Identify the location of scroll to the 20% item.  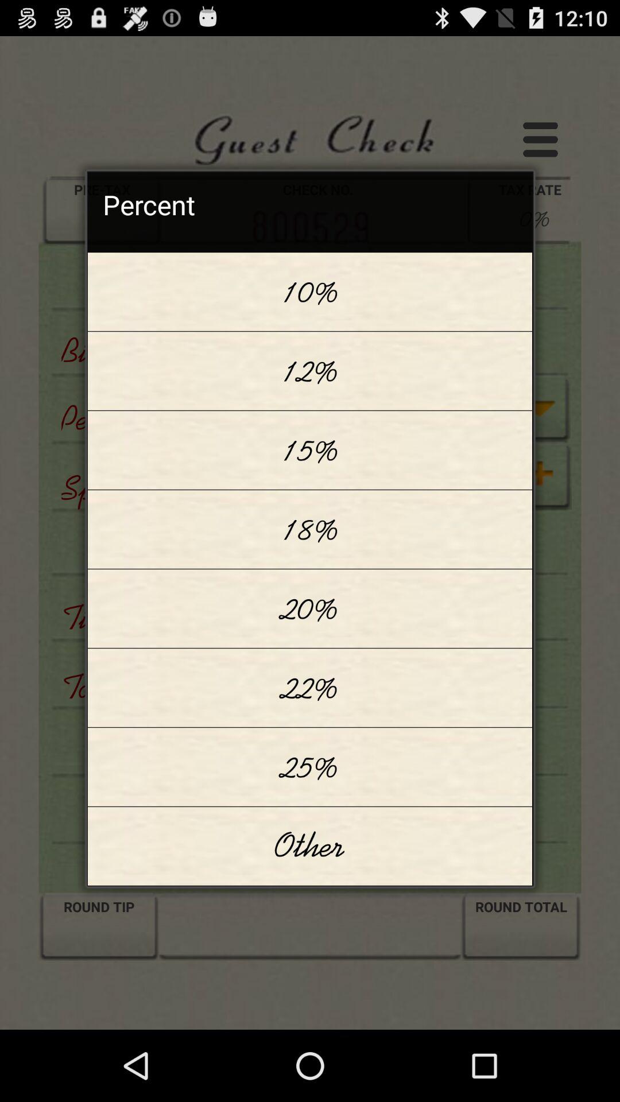
(310, 608).